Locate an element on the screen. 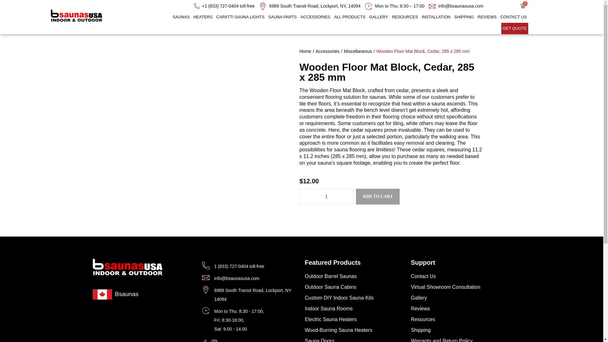 This screenshot has height=342, width=608. 6989 South Transit Road, Lockport, NY, 14094 is located at coordinates (310, 6).